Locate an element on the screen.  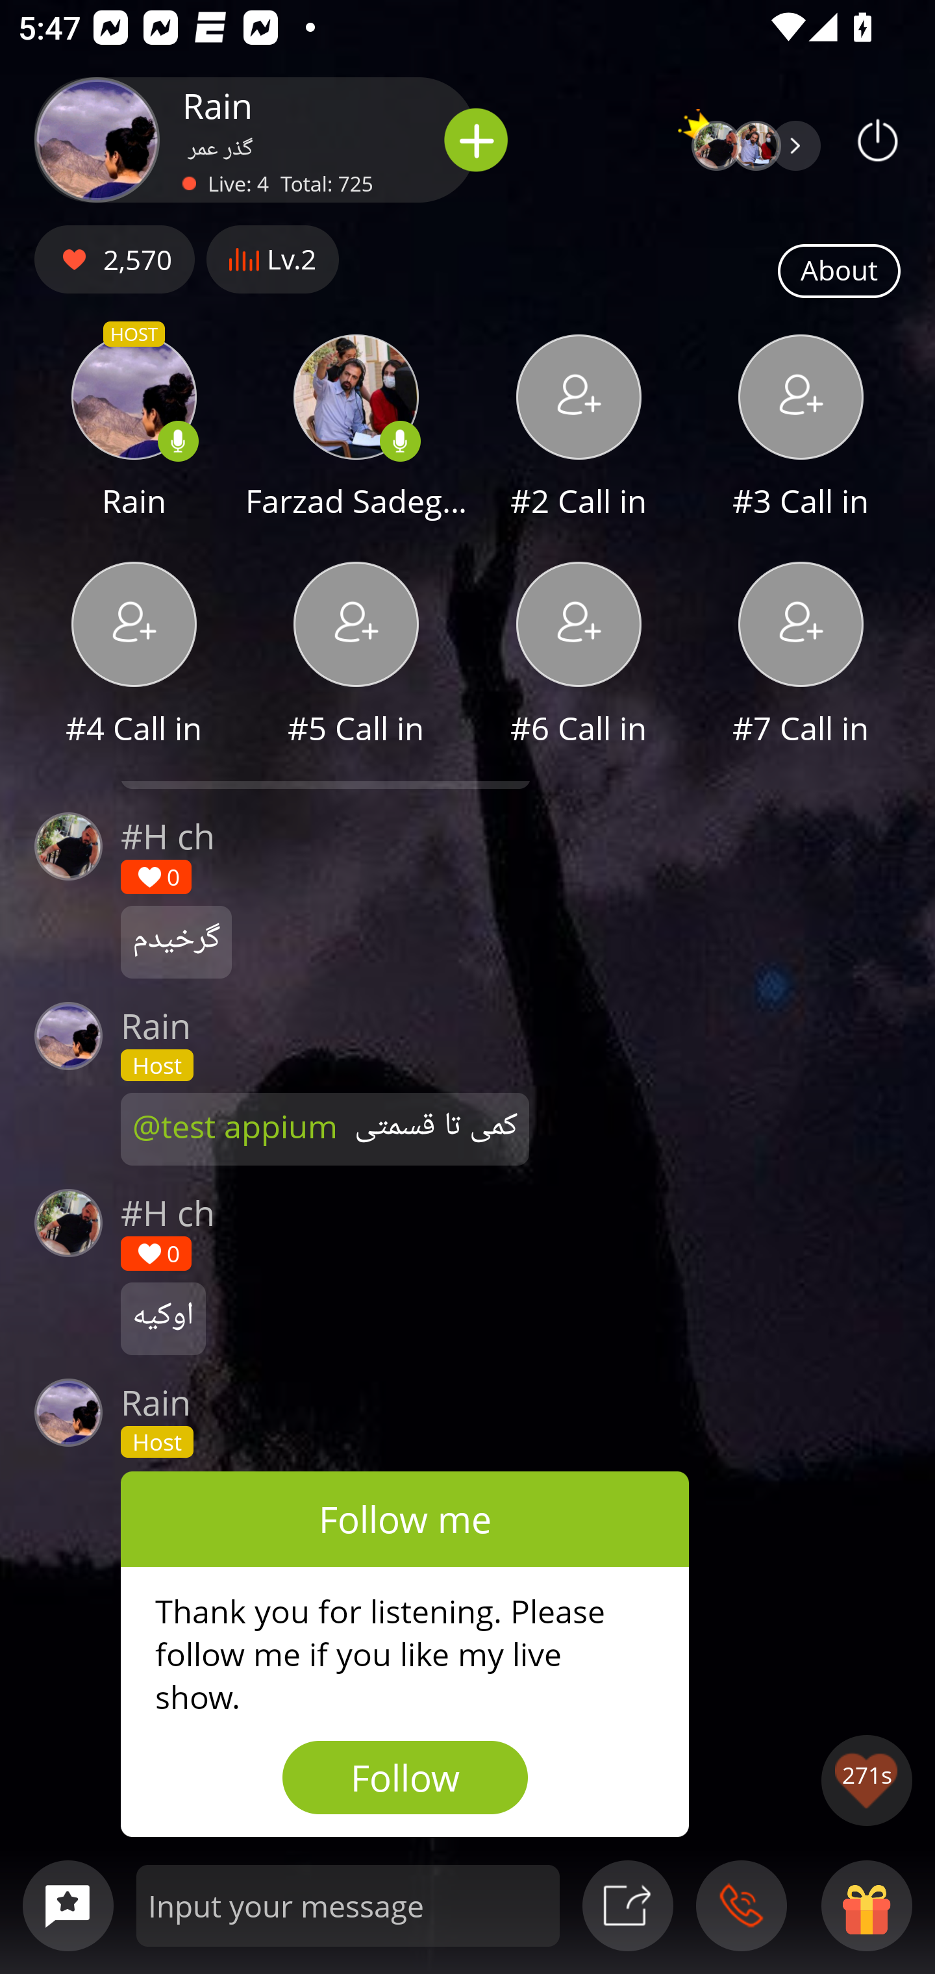
Farzad Sadeghi is located at coordinates (356, 429).